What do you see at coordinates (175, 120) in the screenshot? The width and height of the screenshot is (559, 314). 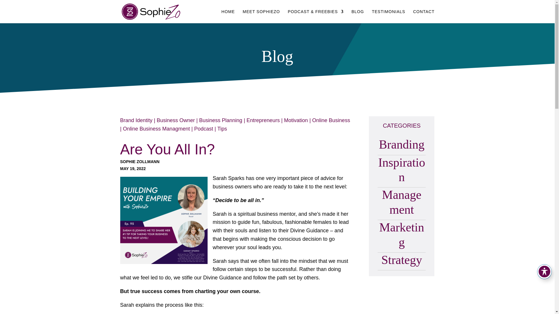 I see `Business Owner` at bounding box center [175, 120].